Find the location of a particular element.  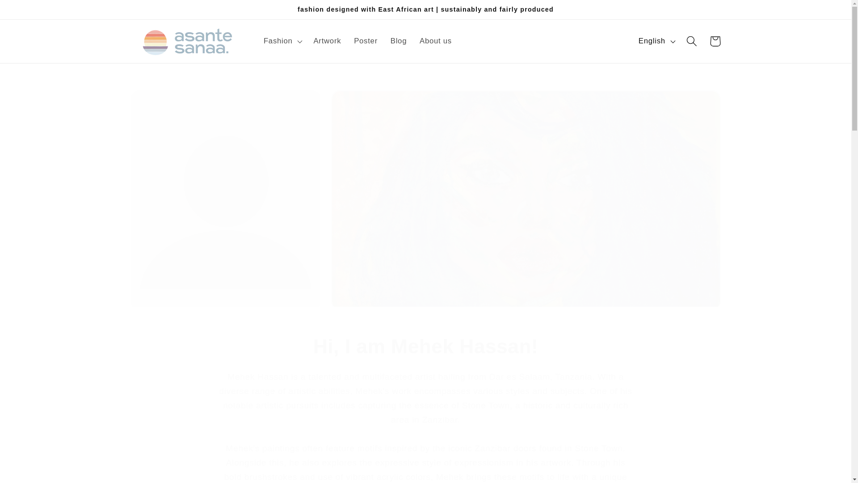

English is located at coordinates (655, 41).